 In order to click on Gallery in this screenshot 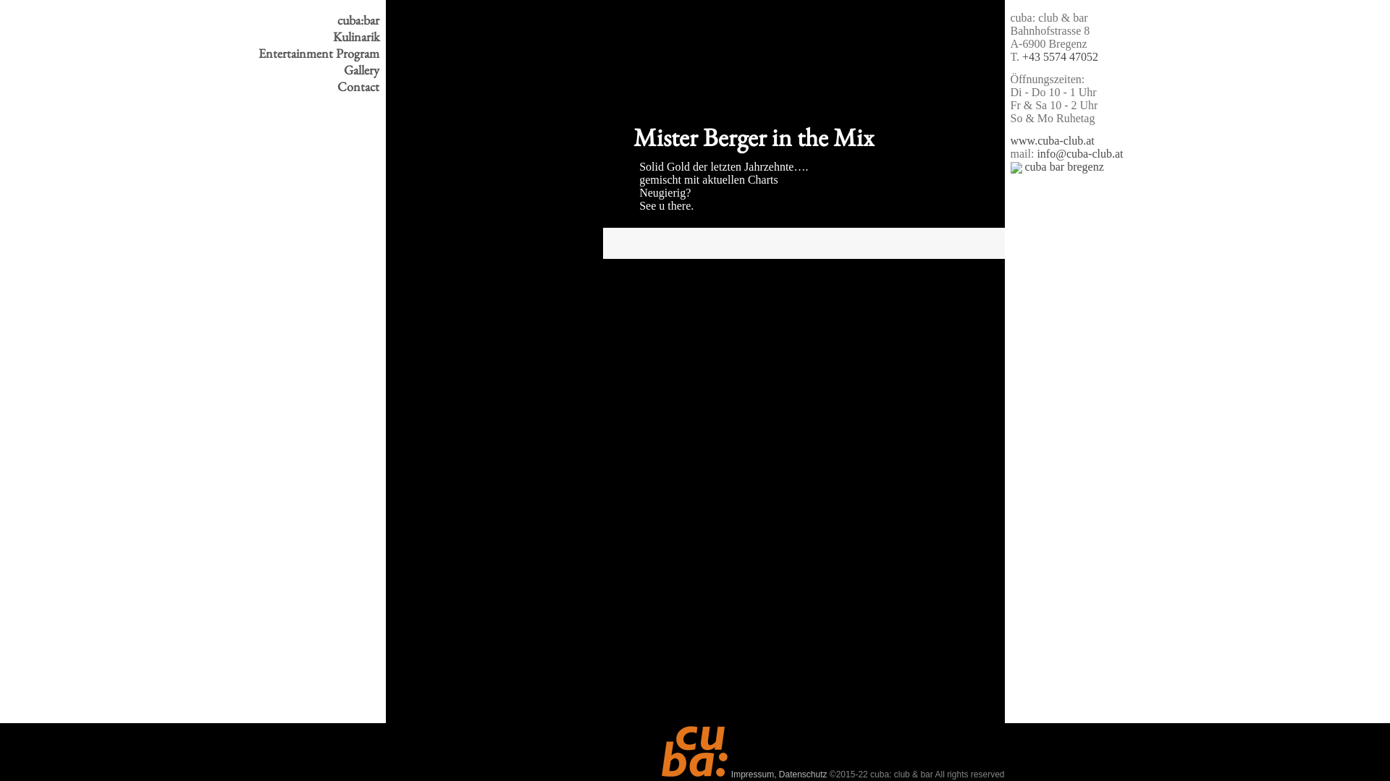, I will do `click(321, 69)`.